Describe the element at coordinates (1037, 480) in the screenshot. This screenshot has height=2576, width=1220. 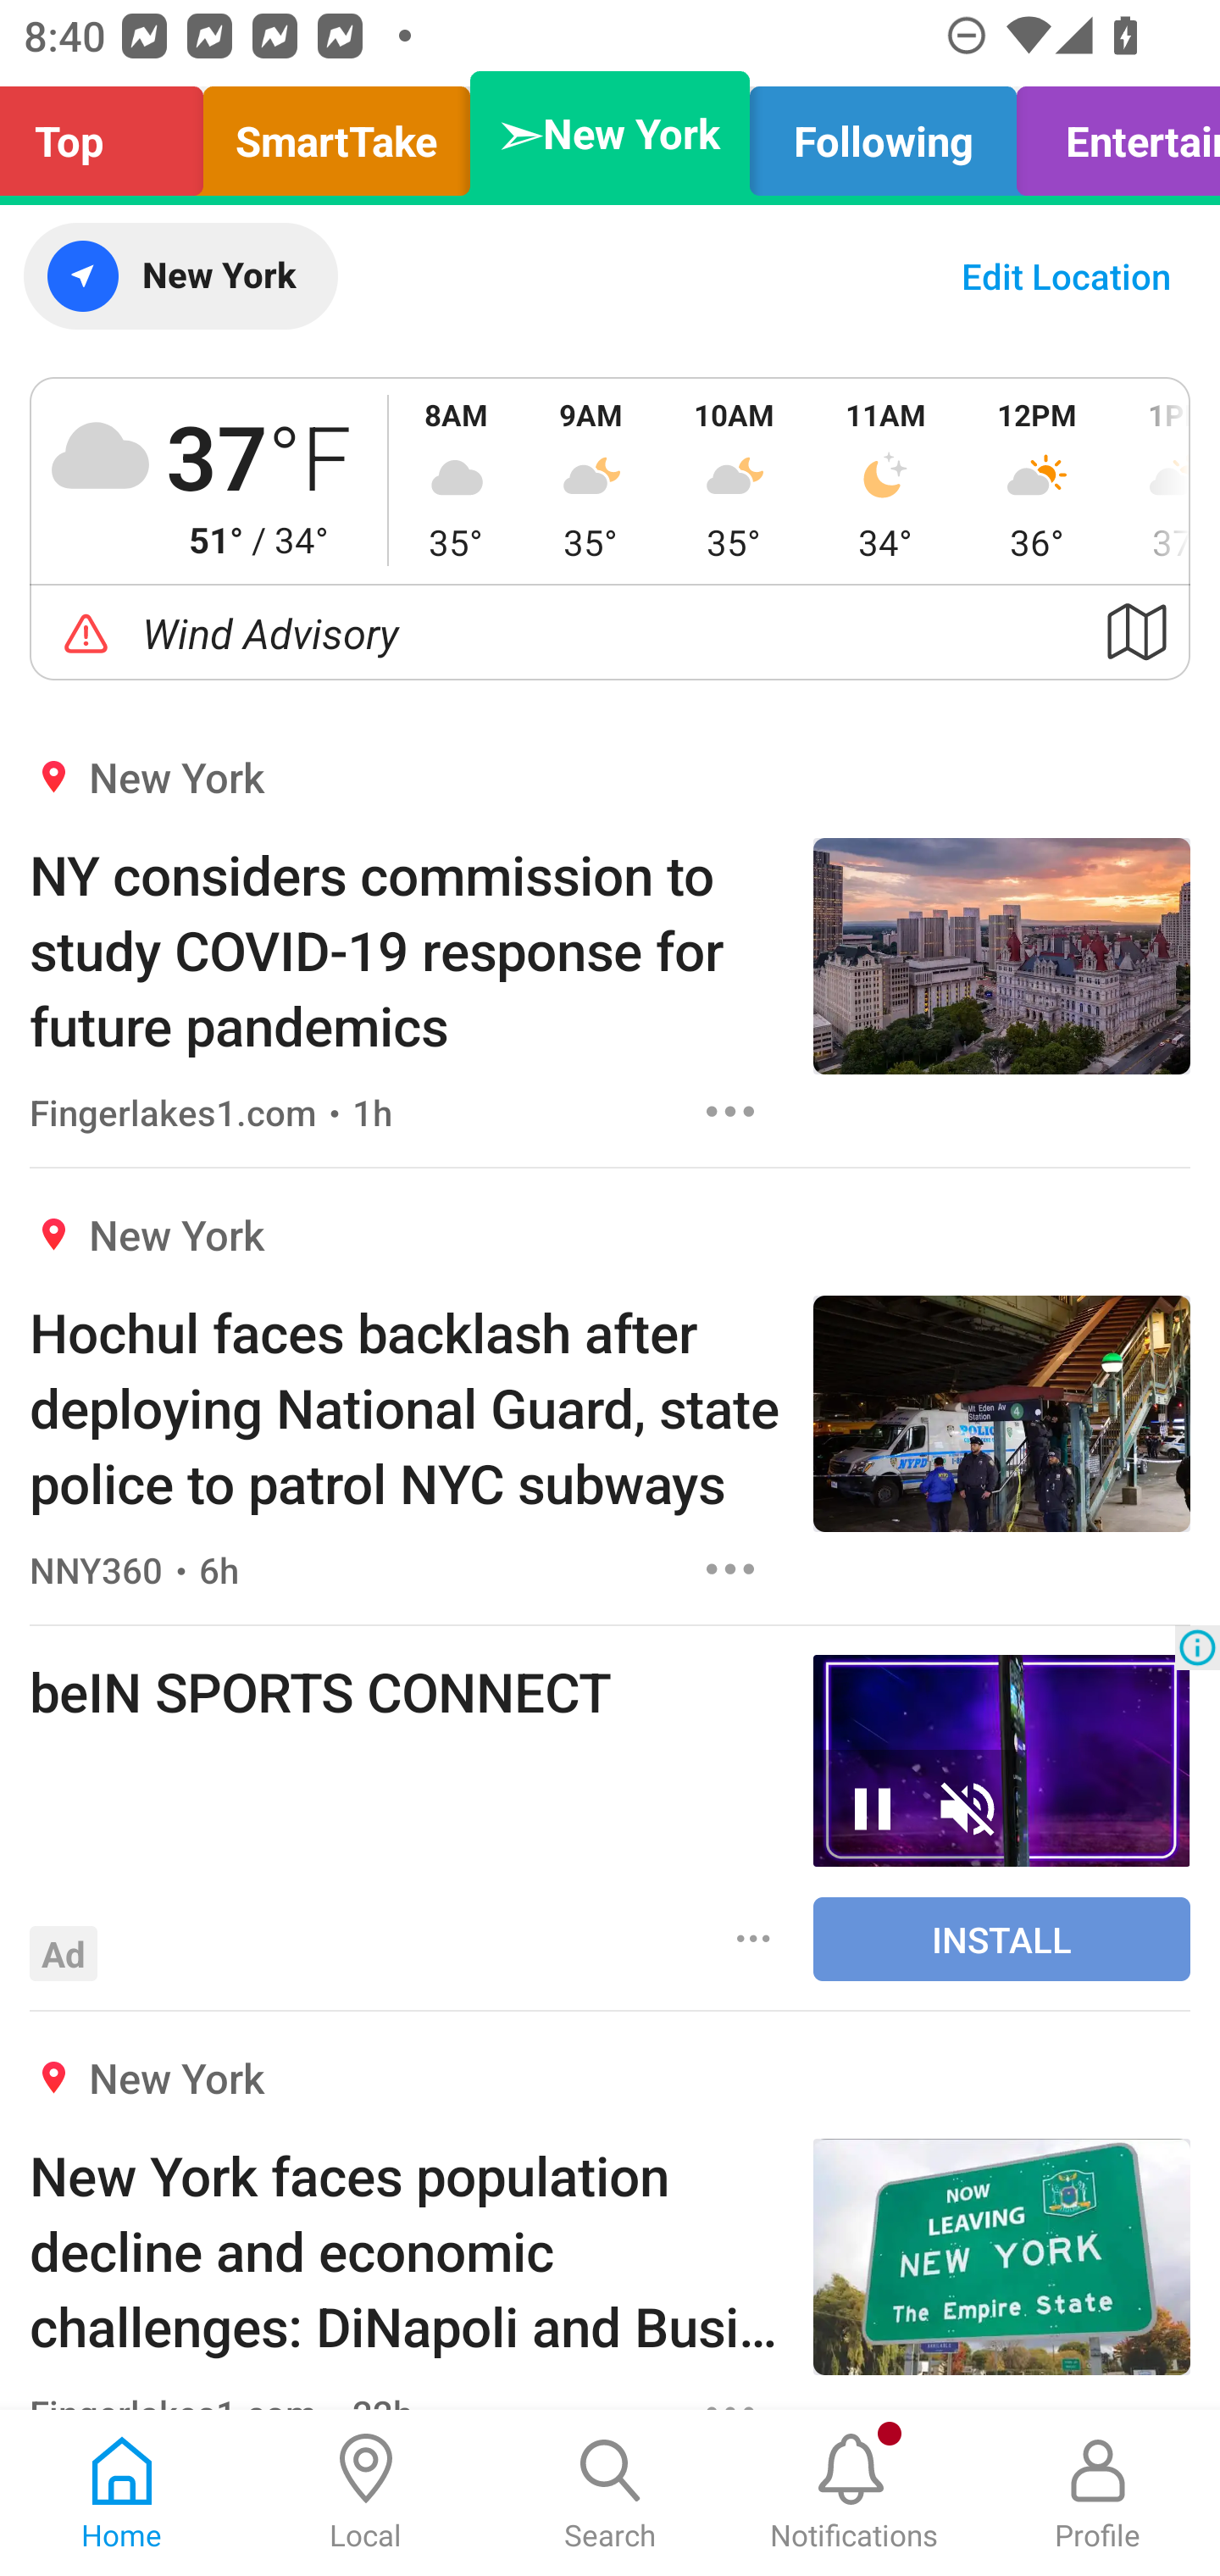
I see `12PM 36°` at that location.